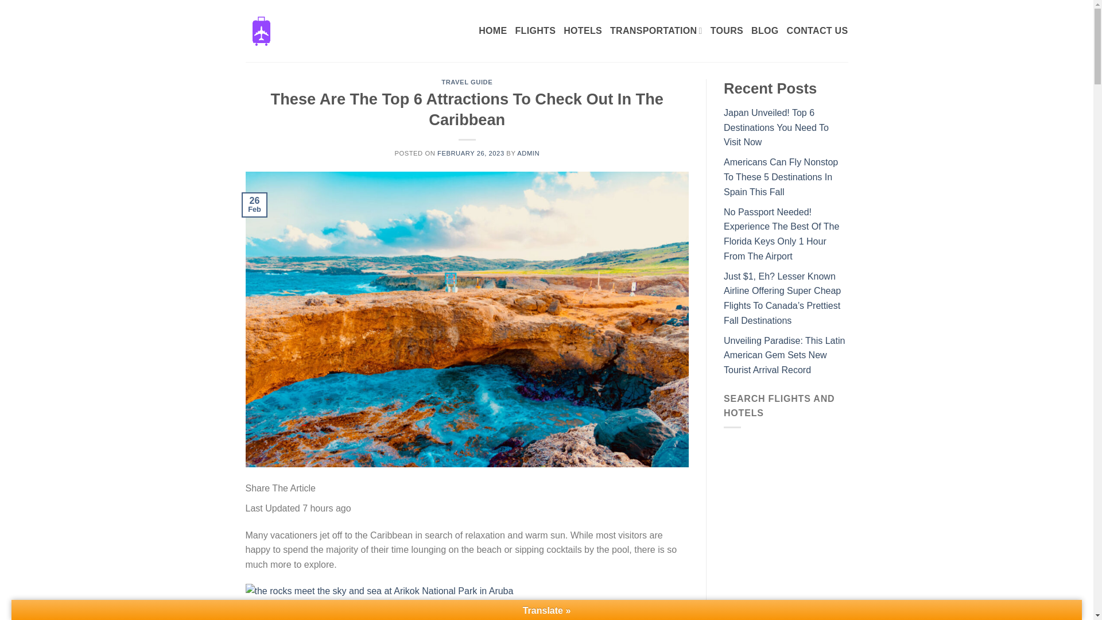 This screenshot has height=620, width=1102. I want to click on TRANSPORTATION, so click(657, 30).